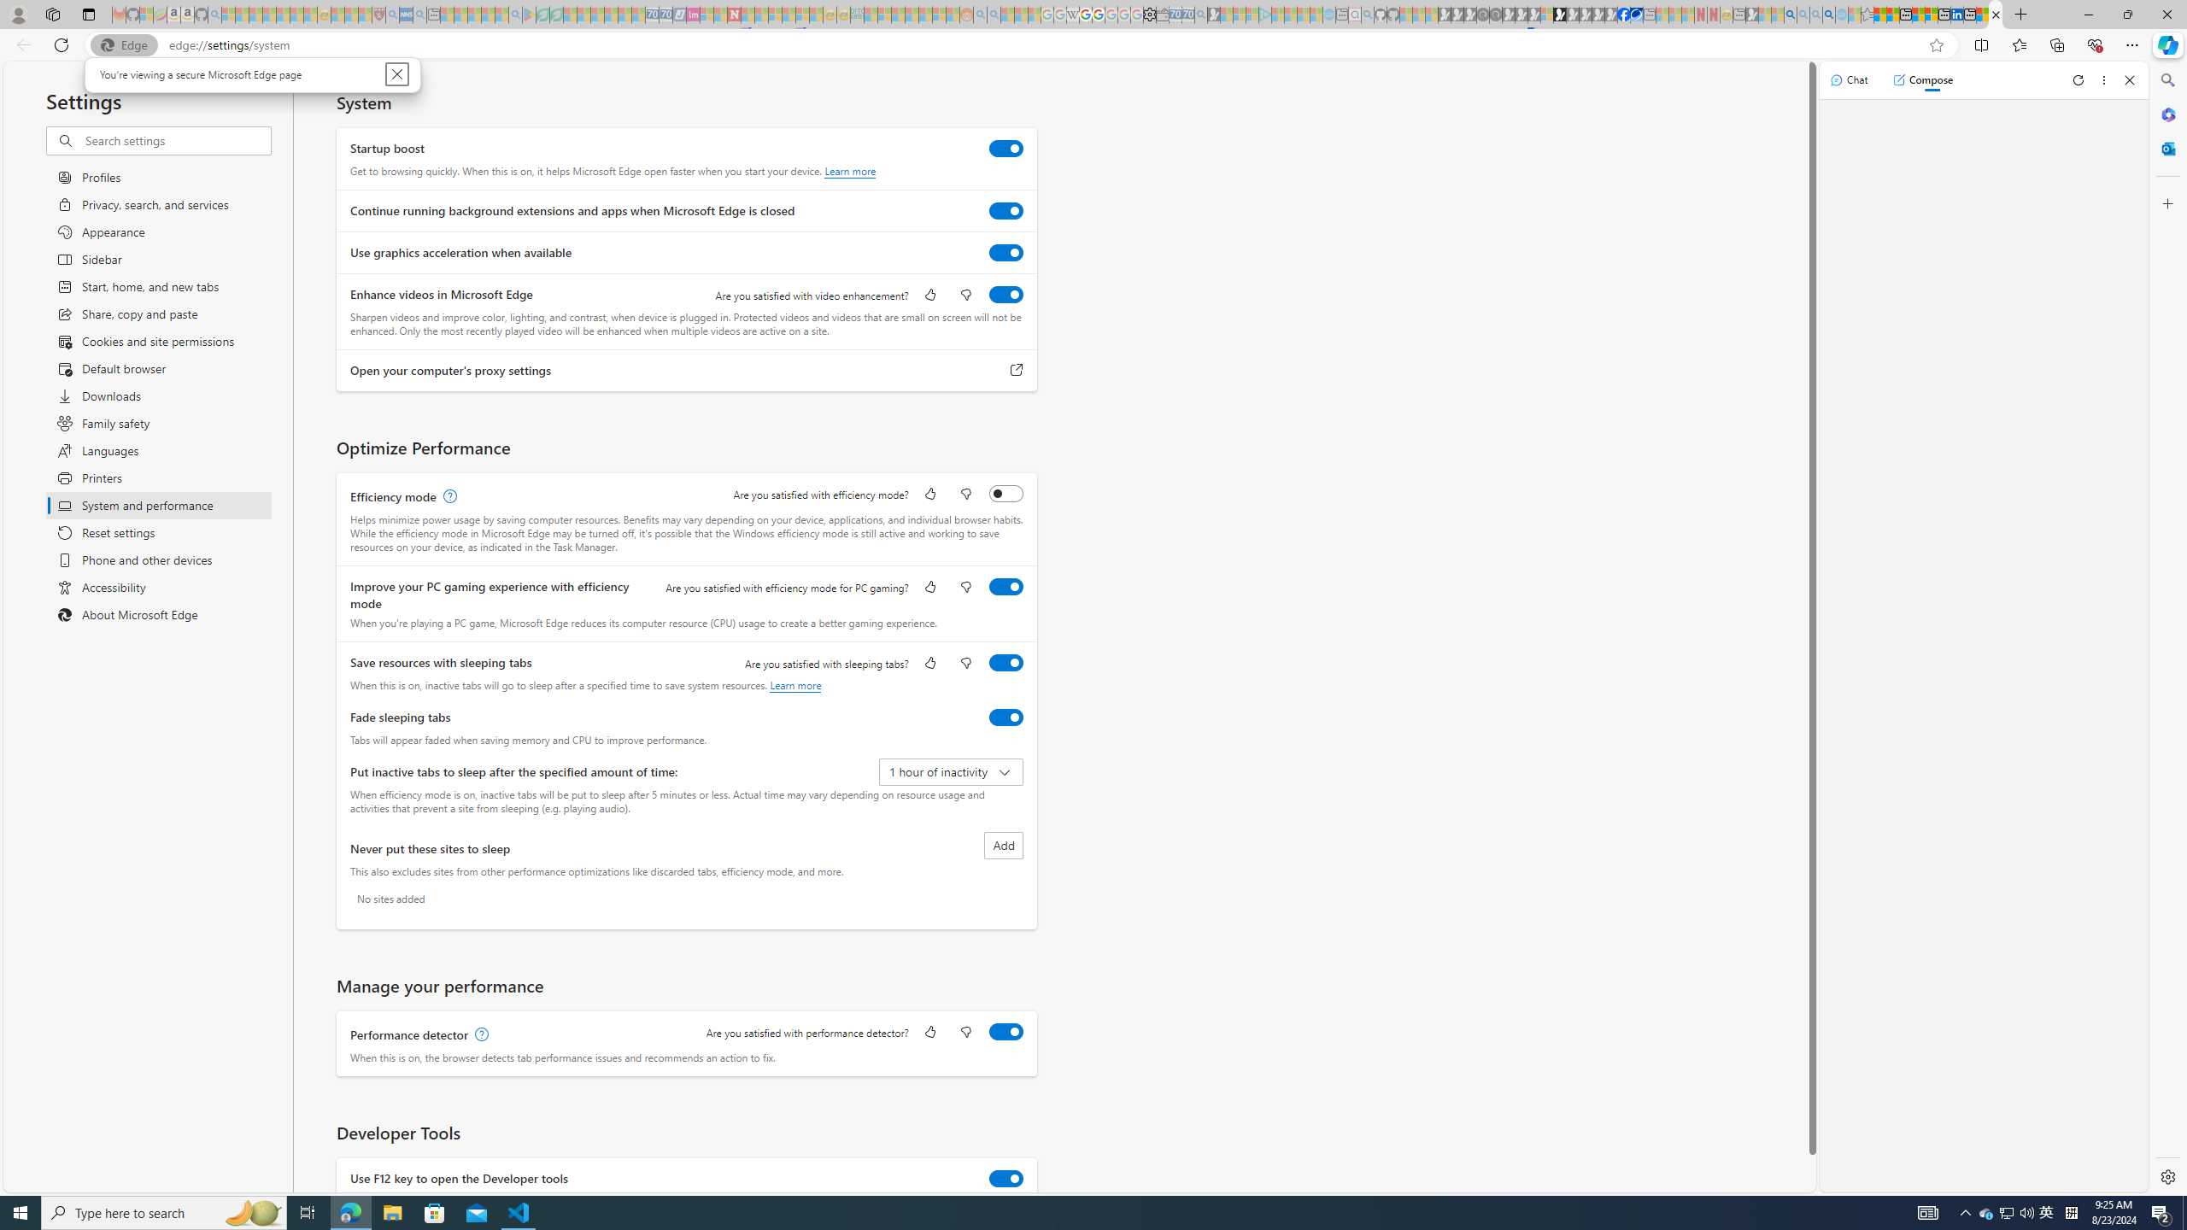 This screenshot has width=2187, height=1230. I want to click on Performance detector, learn more, so click(480, 1035).